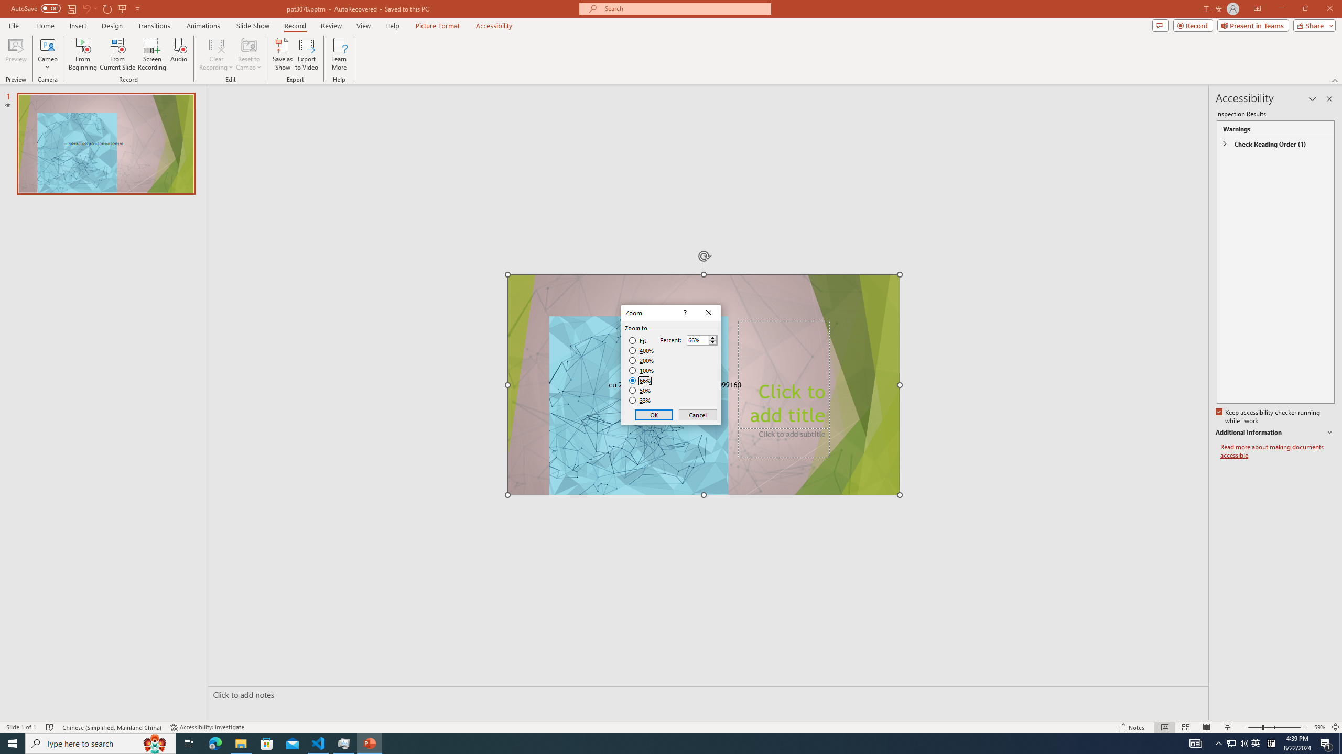 The width and height of the screenshot is (1342, 754). Describe the element at coordinates (1256, 744) in the screenshot. I see `Fit` at that location.